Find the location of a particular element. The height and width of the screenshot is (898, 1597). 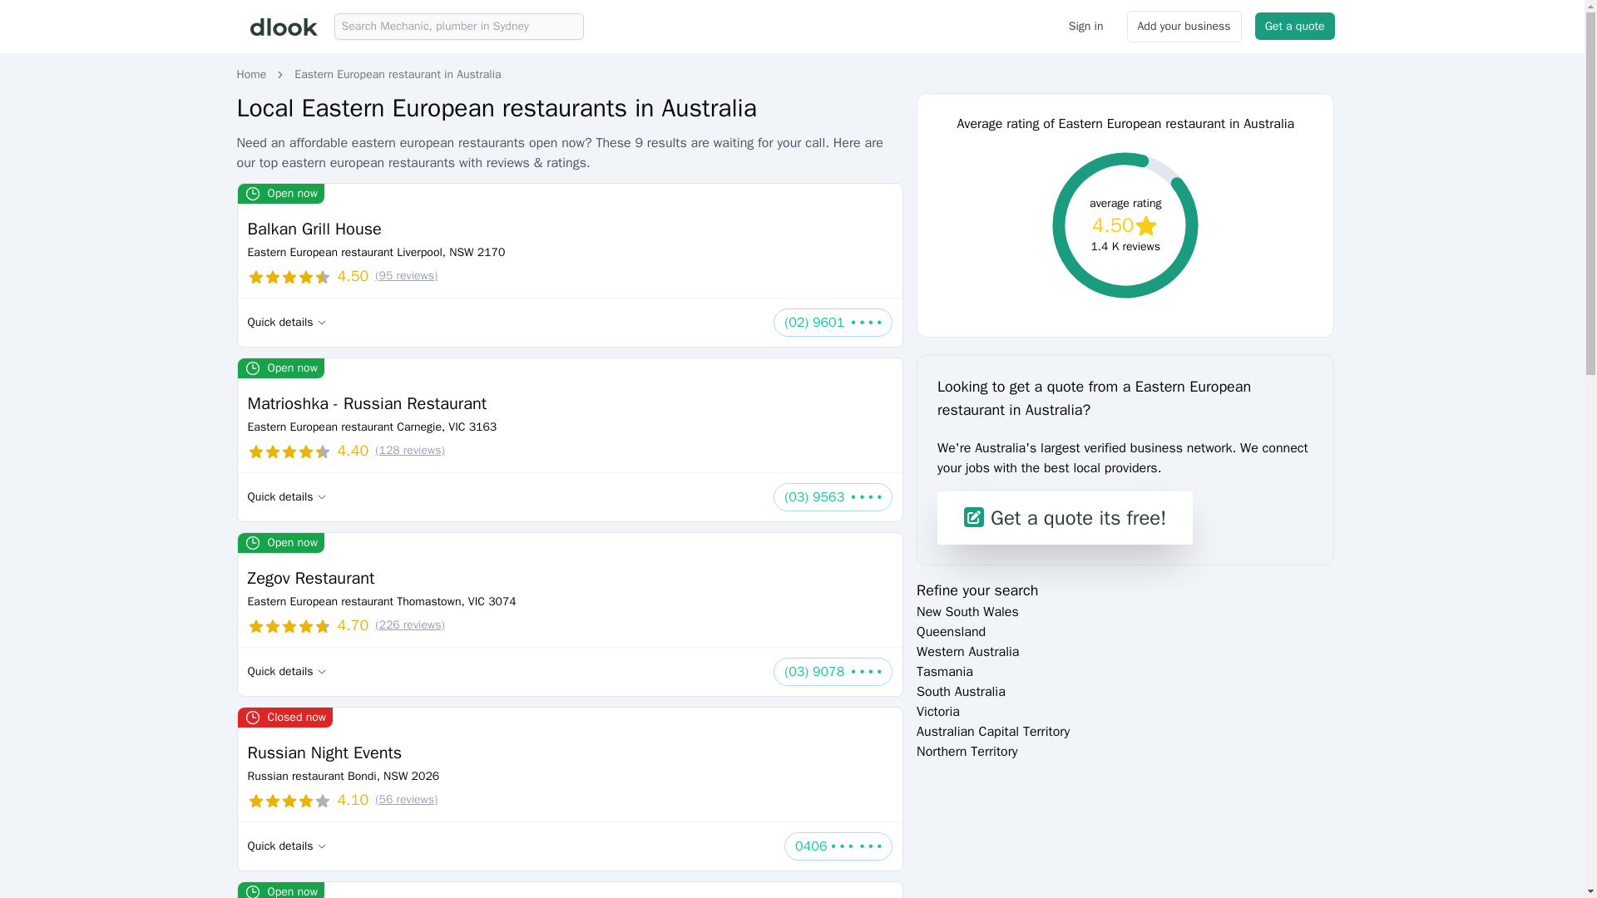

Get a quote its free! is located at coordinates (1065, 517).